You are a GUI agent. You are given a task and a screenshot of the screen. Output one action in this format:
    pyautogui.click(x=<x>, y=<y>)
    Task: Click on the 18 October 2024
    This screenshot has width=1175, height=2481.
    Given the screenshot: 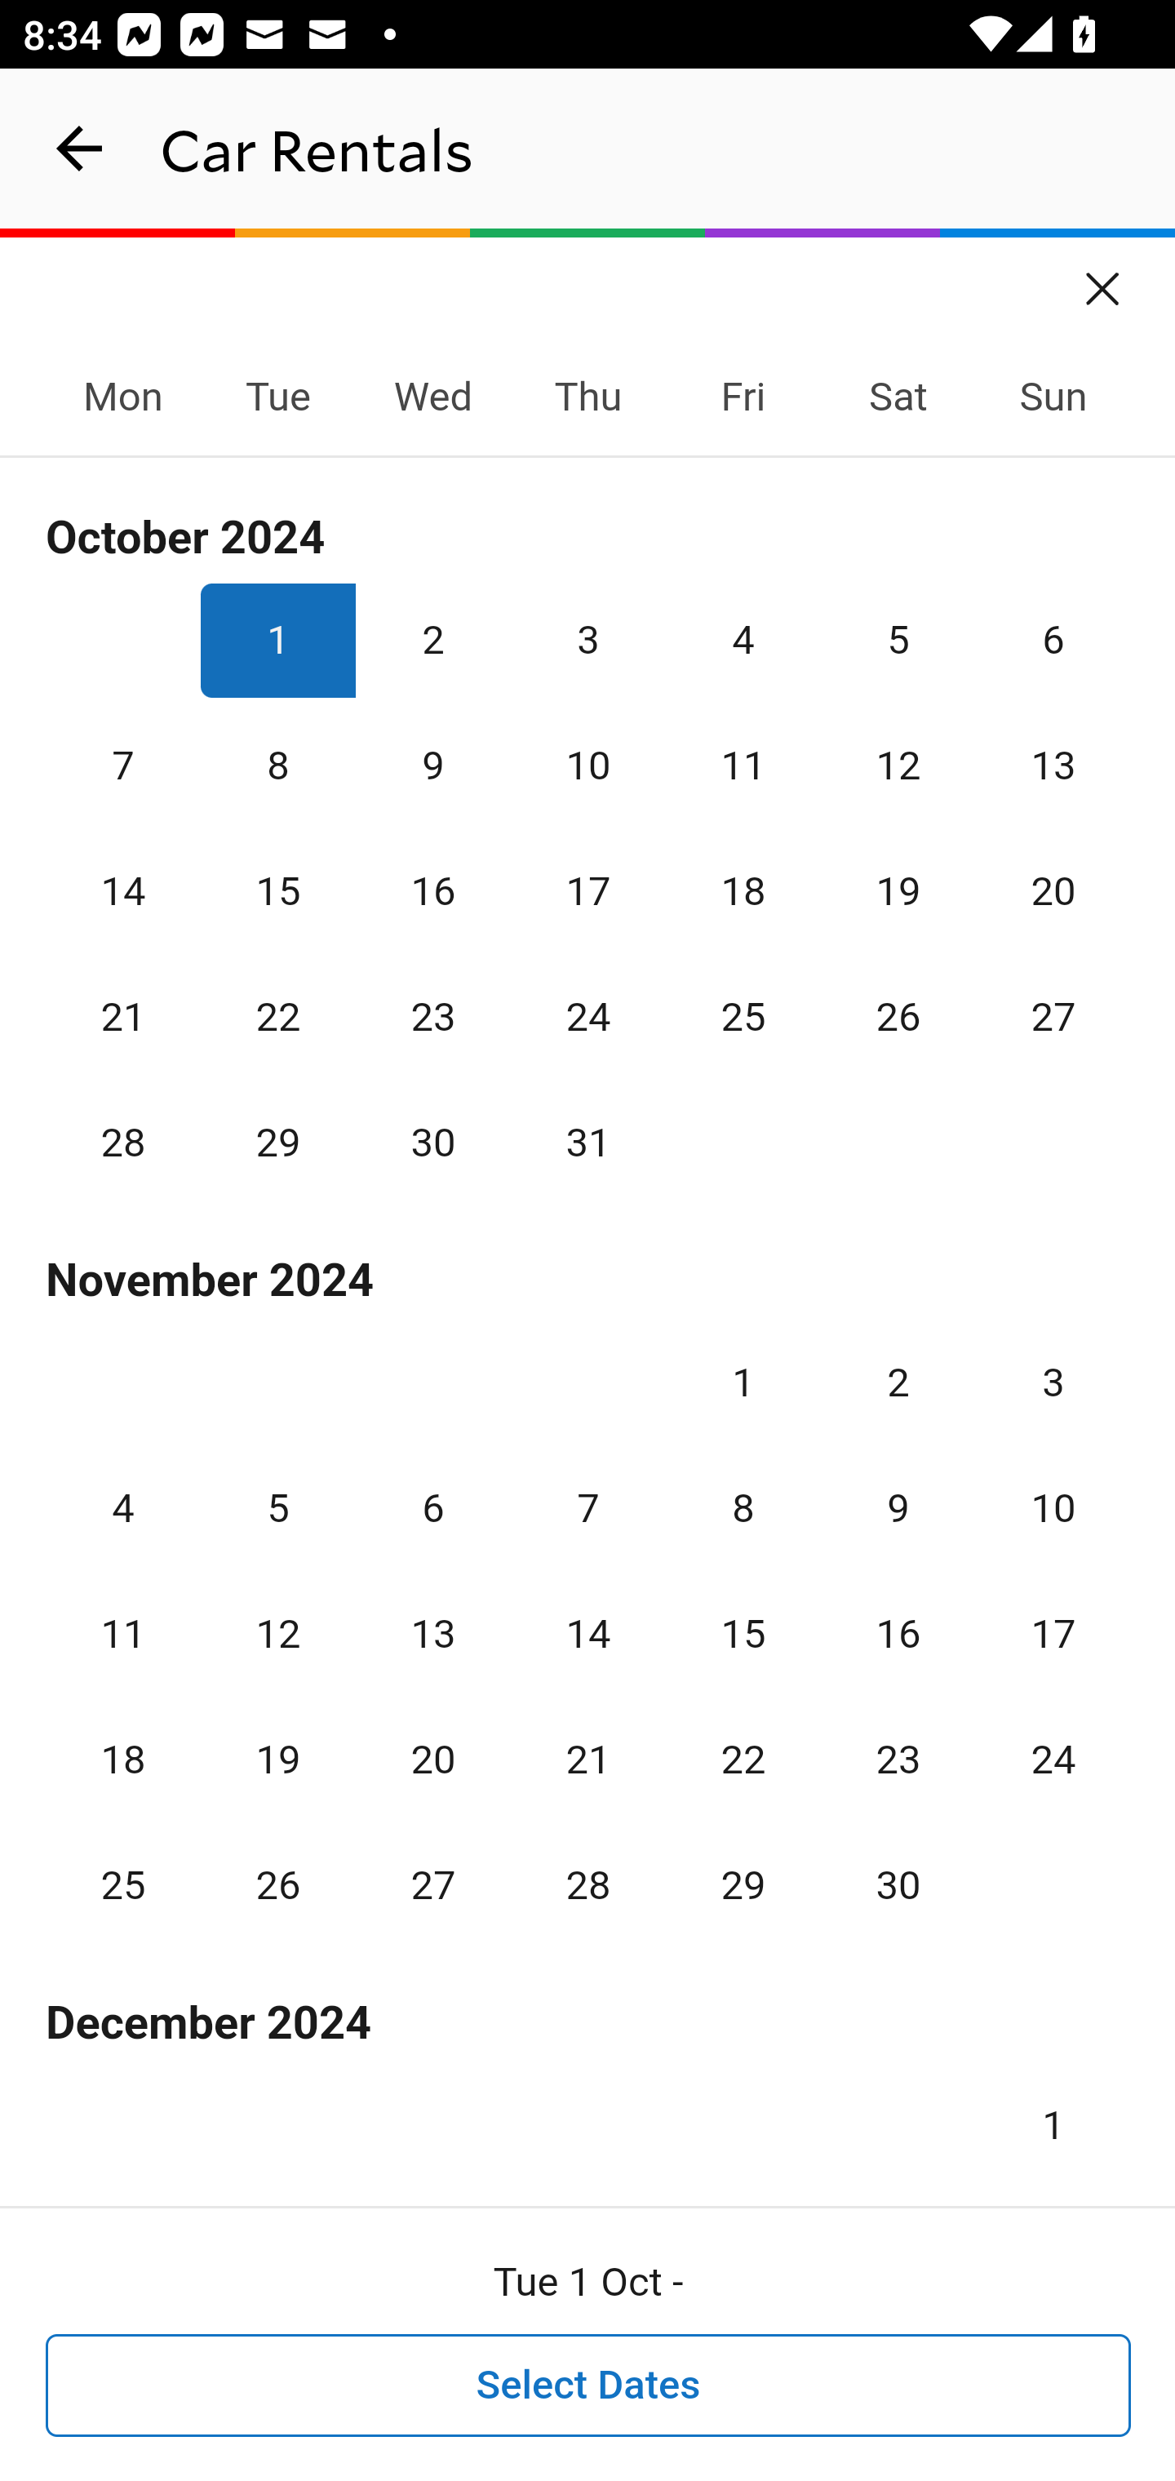 What is the action you would take?
    pyautogui.click(x=743, y=891)
    